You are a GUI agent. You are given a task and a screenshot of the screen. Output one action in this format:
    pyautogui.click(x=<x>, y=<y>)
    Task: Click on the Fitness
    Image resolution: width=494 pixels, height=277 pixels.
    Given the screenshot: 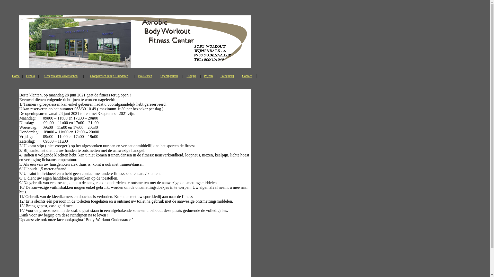 What is the action you would take?
    pyautogui.click(x=30, y=76)
    